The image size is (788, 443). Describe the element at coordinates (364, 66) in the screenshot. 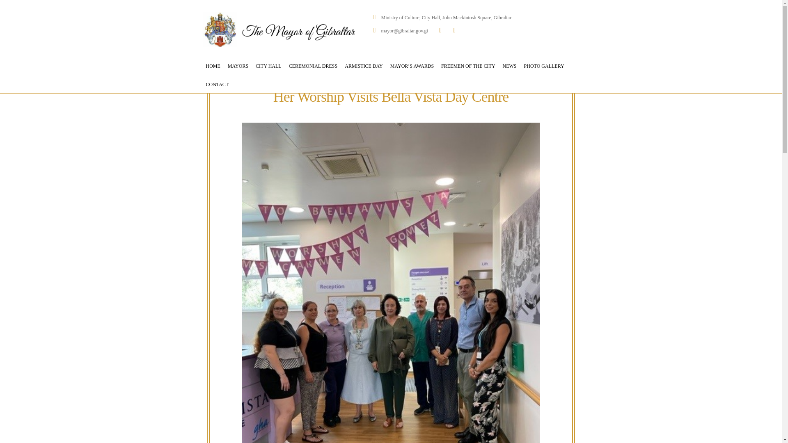

I see `ARMISTICE DAY` at that location.